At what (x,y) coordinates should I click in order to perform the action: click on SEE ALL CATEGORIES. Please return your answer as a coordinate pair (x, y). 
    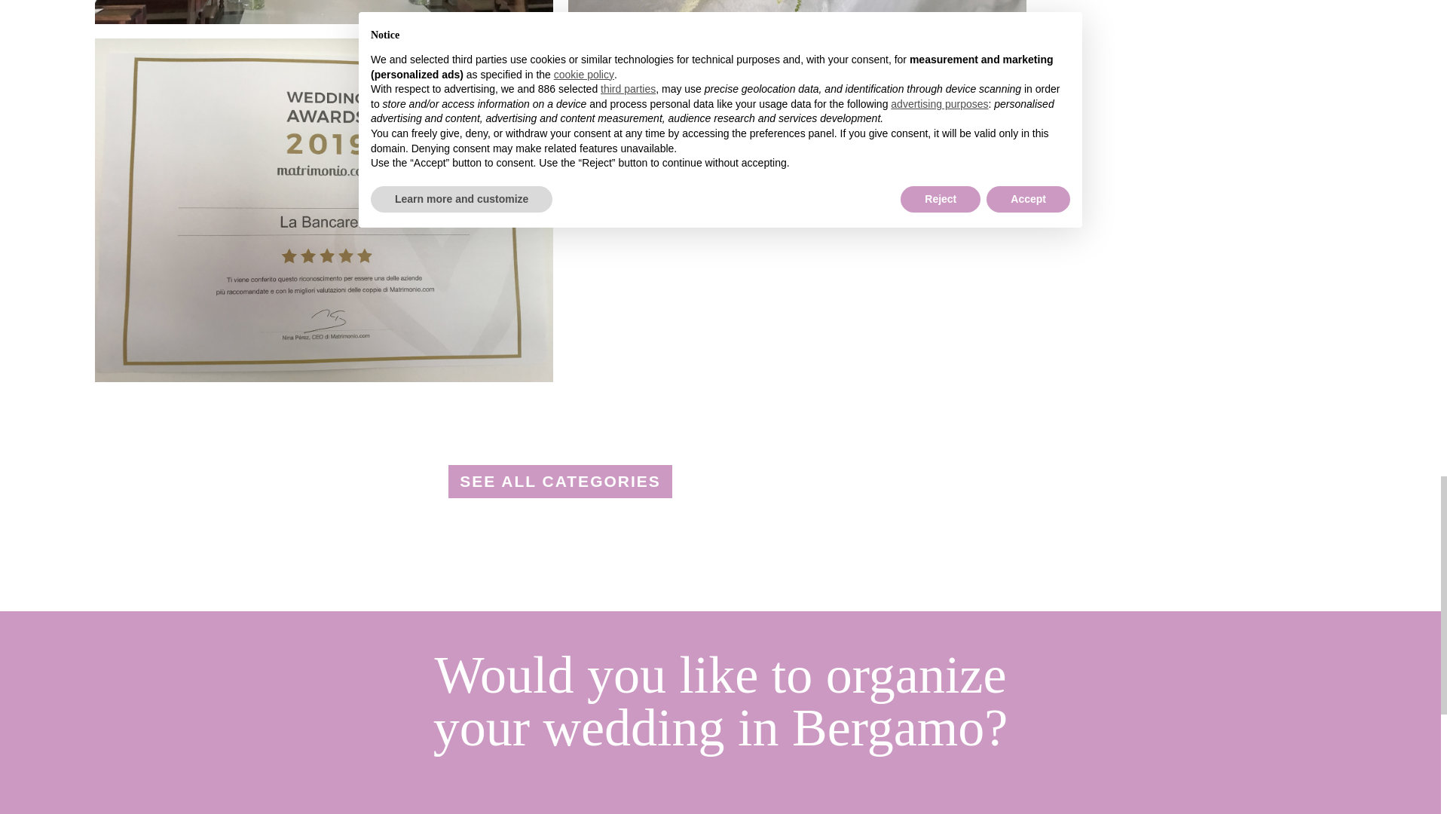
    Looking at the image, I should click on (561, 481).